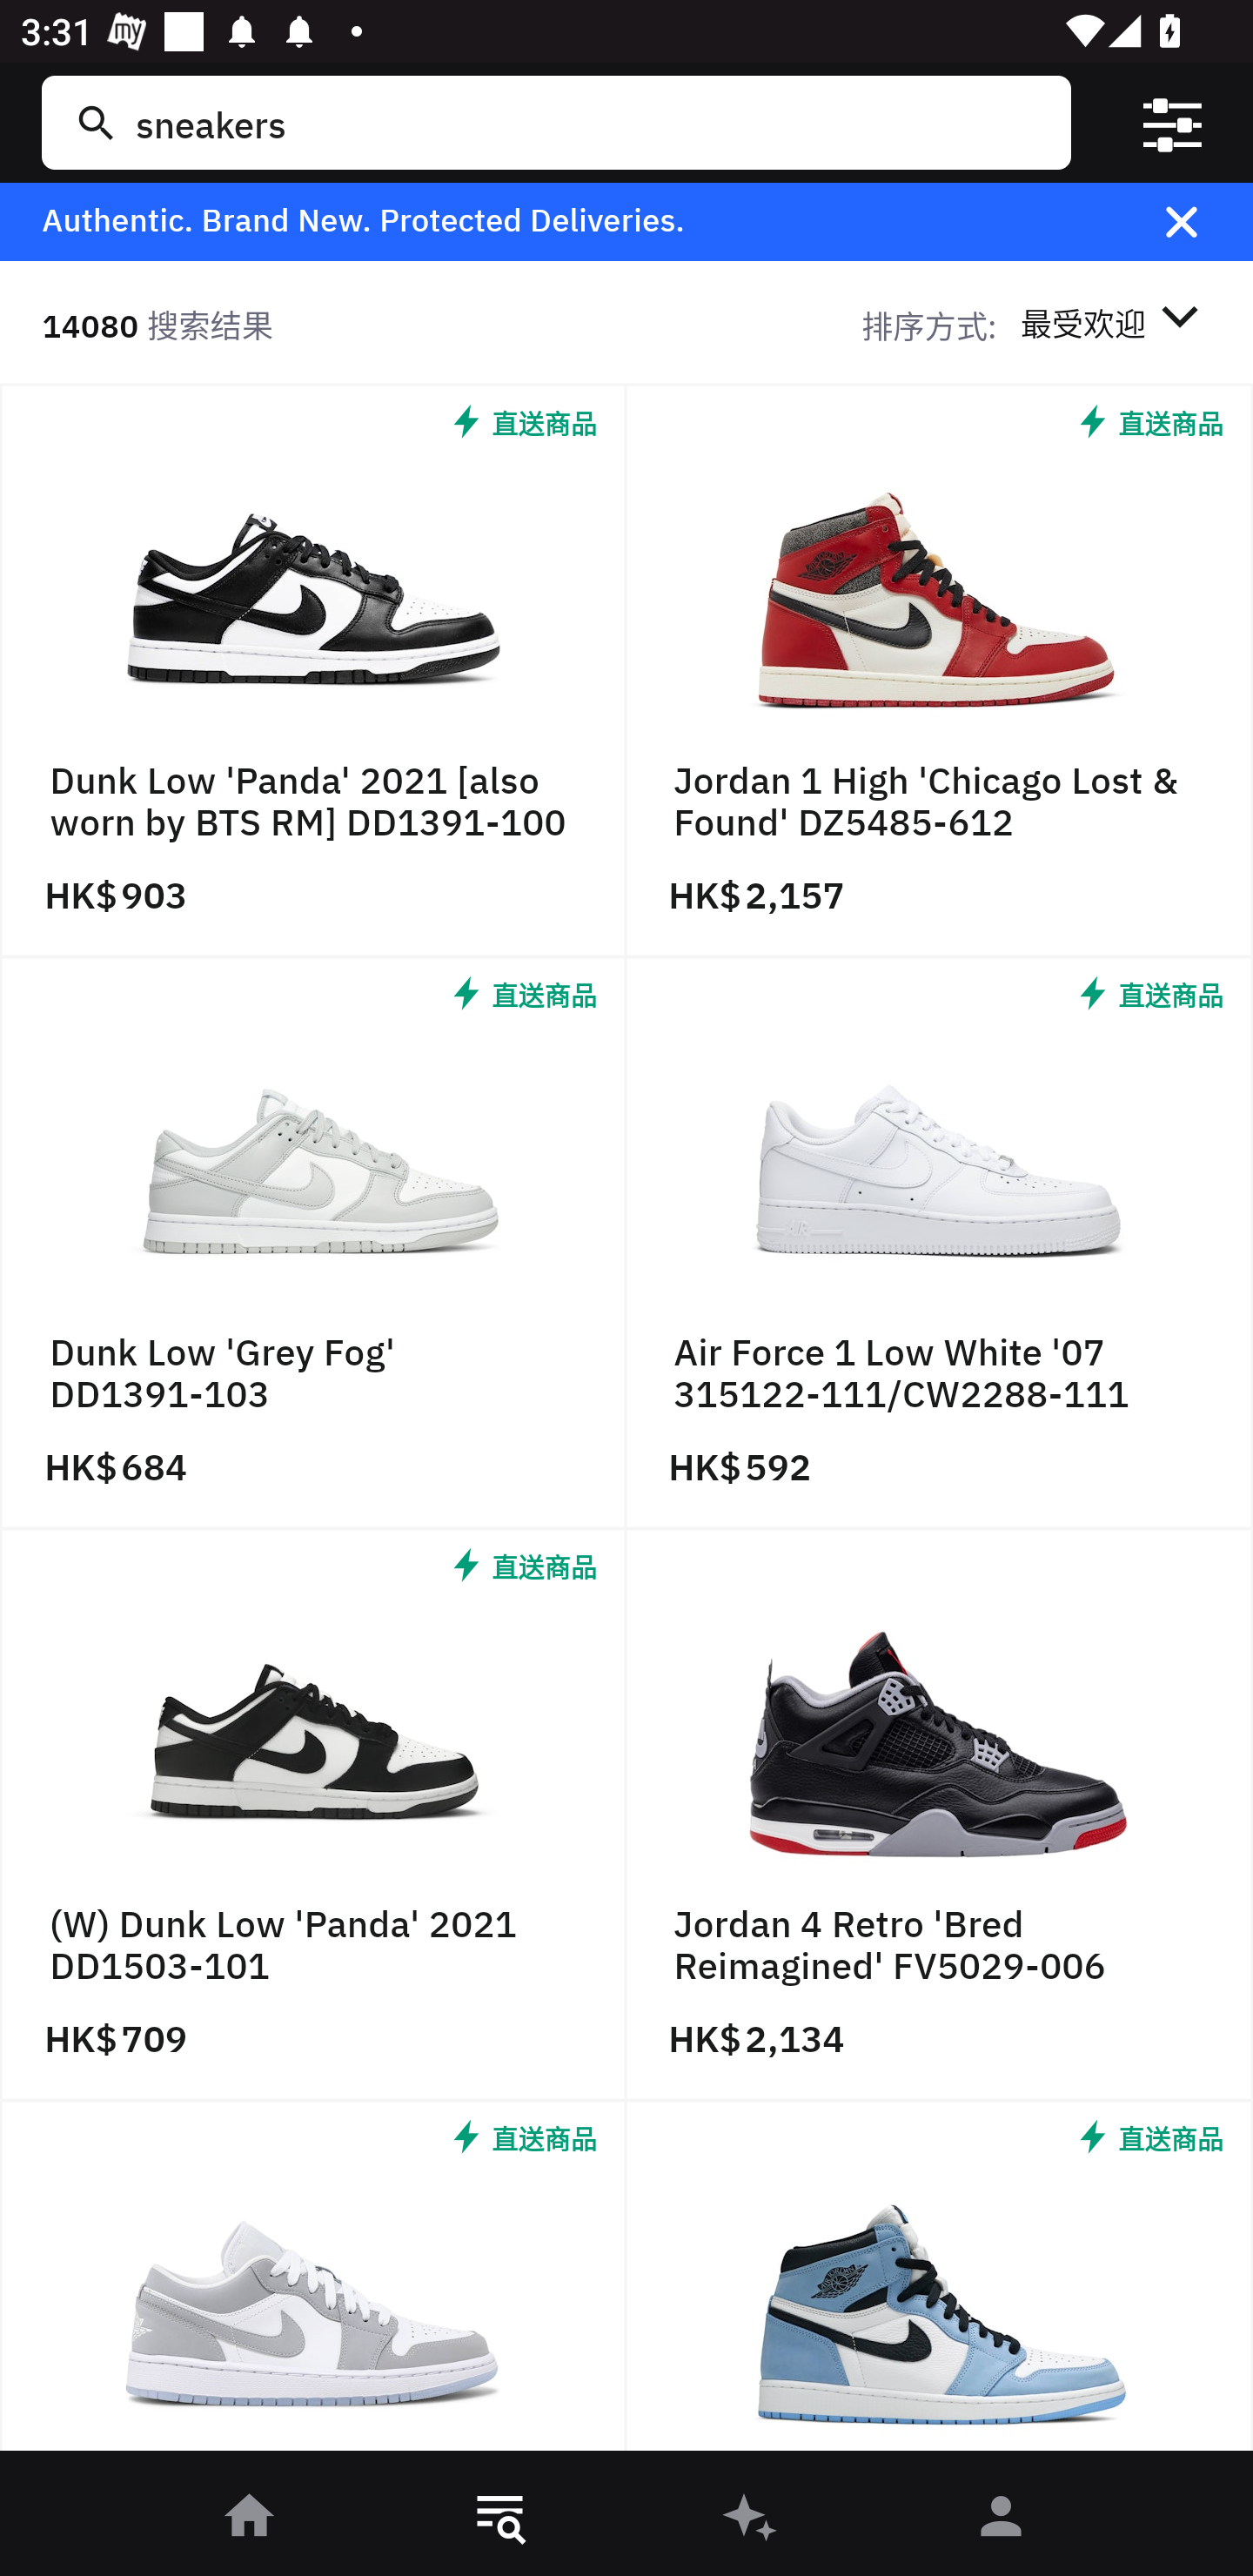  What do you see at coordinates (752, 2518) in the screenshot?
I see `󰫢` at bounding box center [752, 2518].